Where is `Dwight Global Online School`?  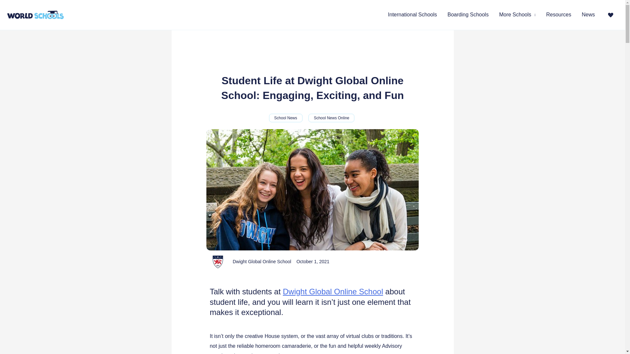 Dwight Global Online School is located at coordinates (262, 262).